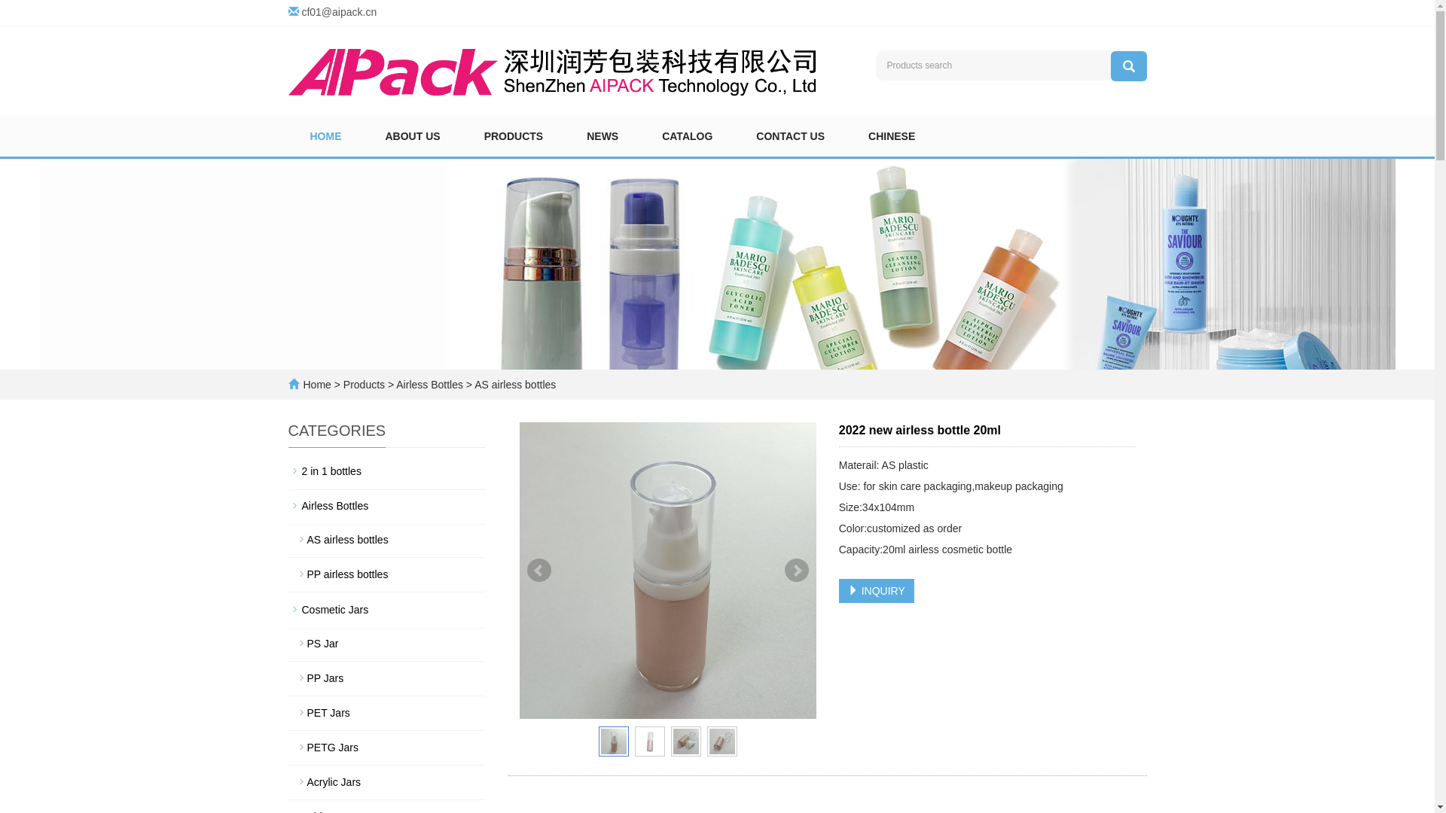 The width and height of the screenshot is (1446, 813). I want to click on NEWS, so click(602, 136).